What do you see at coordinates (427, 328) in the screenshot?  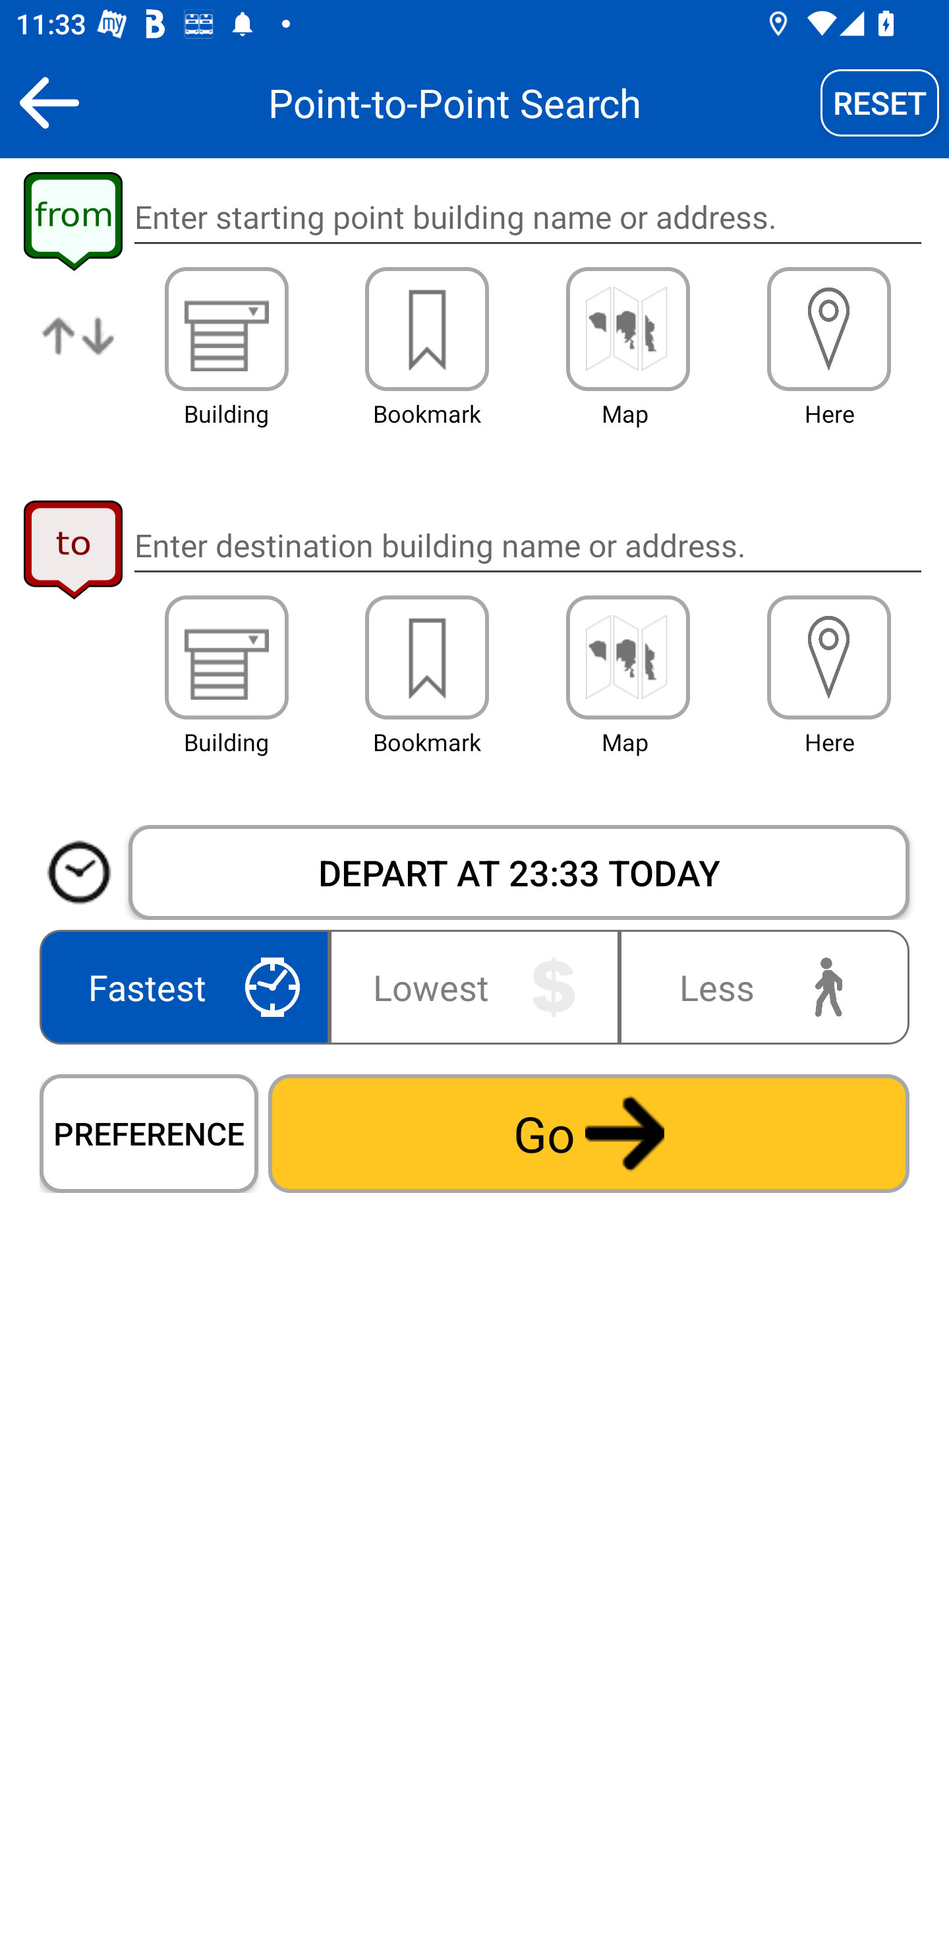 I see `Bookmarks` at bounding box center [427, 328].